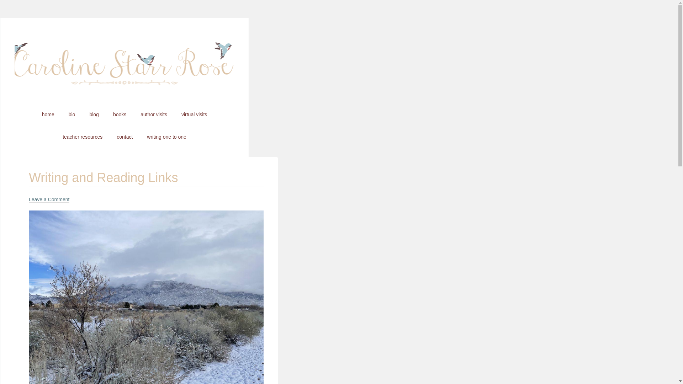 Image resolution: width=683 pixels, height=384 pixels. Describe the element at coordinates (194, 114) in the screenshot. I see `virtual visits` at that location.